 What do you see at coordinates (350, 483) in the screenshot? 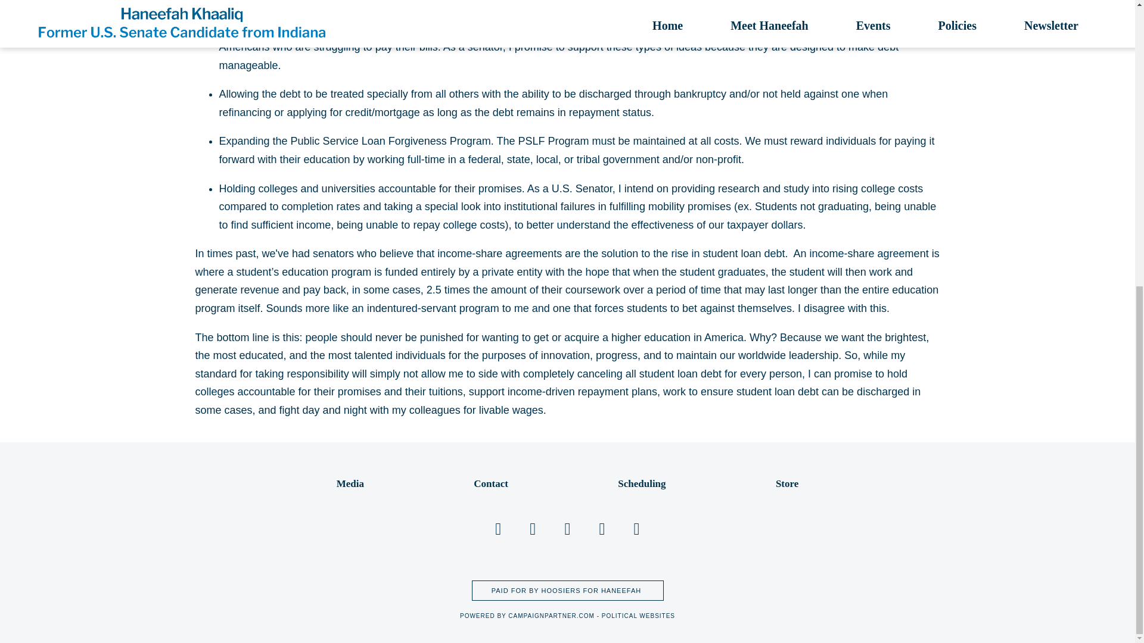
I see `Media` at bounding box center [350, 483].